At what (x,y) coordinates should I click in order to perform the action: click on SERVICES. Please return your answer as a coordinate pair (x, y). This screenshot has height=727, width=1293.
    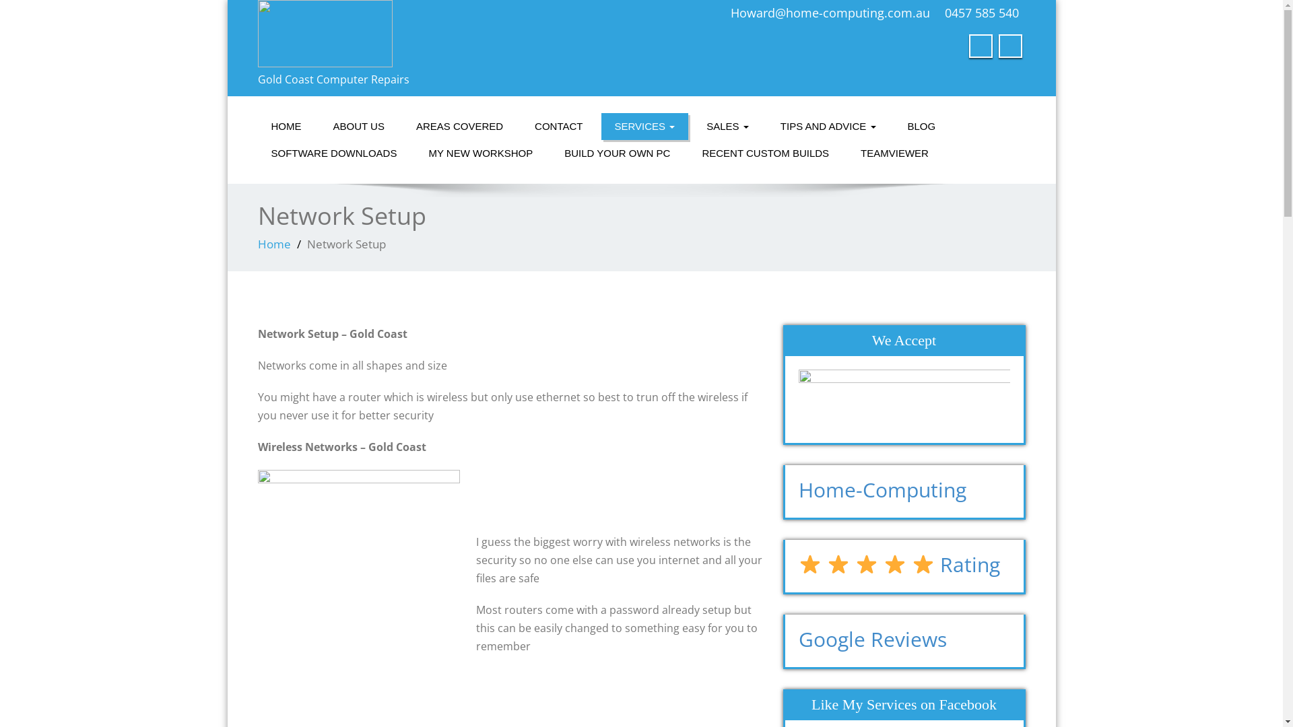
    Looking at the image, I should click on (644, 127).